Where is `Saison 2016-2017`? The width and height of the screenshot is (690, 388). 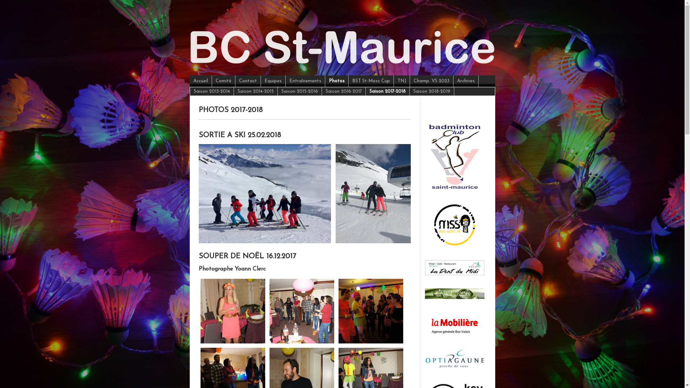
Saison 2016-2017 is located at coordinates (344, 92).